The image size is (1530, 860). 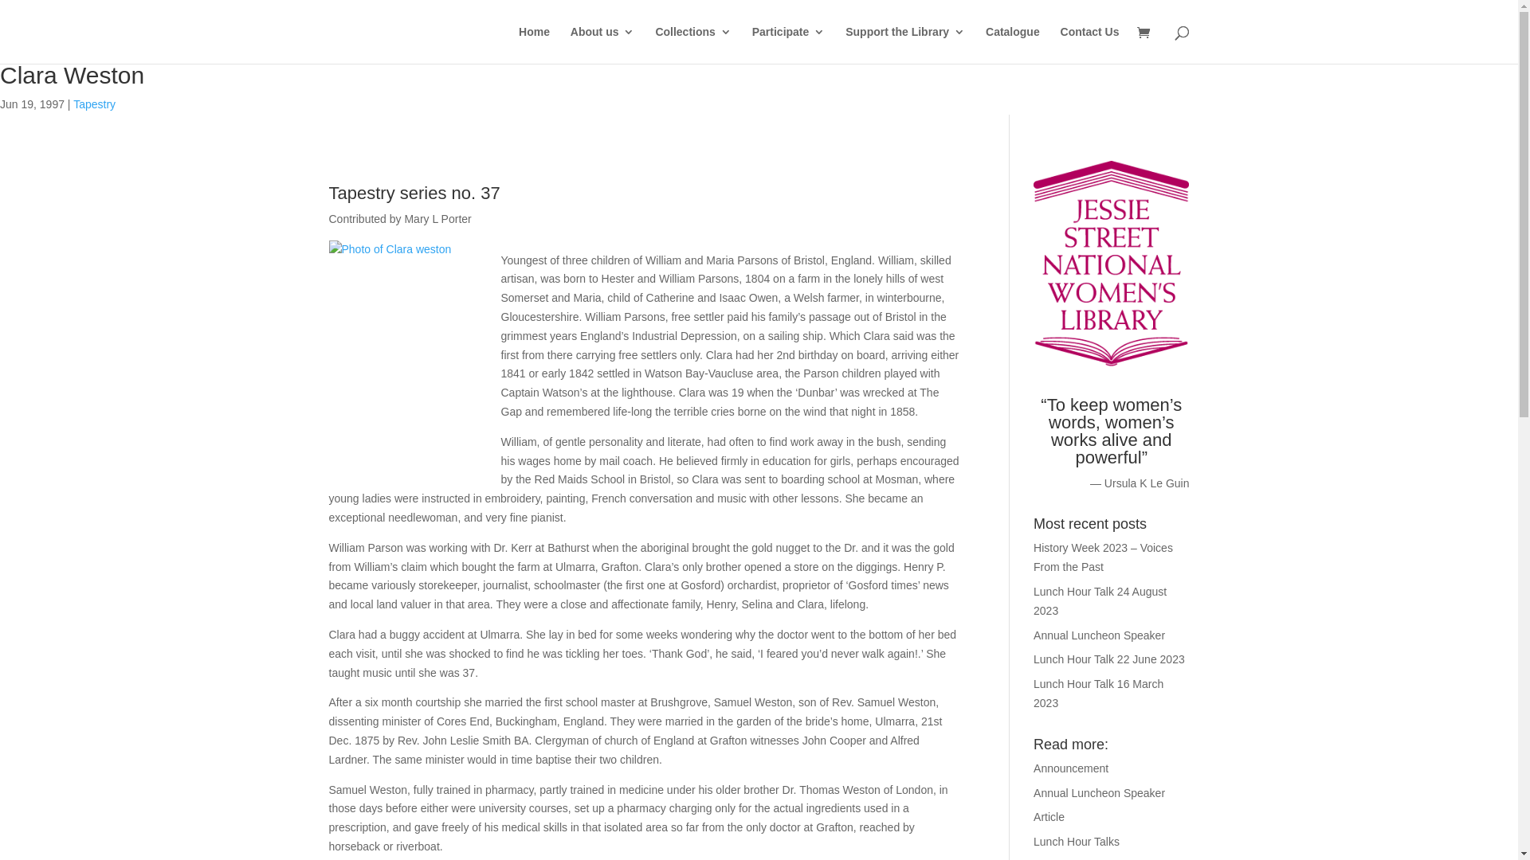 What do you see at coordinates (789, 45) in the screenshot?
I see `Participate` at bounding box center [789, 45].